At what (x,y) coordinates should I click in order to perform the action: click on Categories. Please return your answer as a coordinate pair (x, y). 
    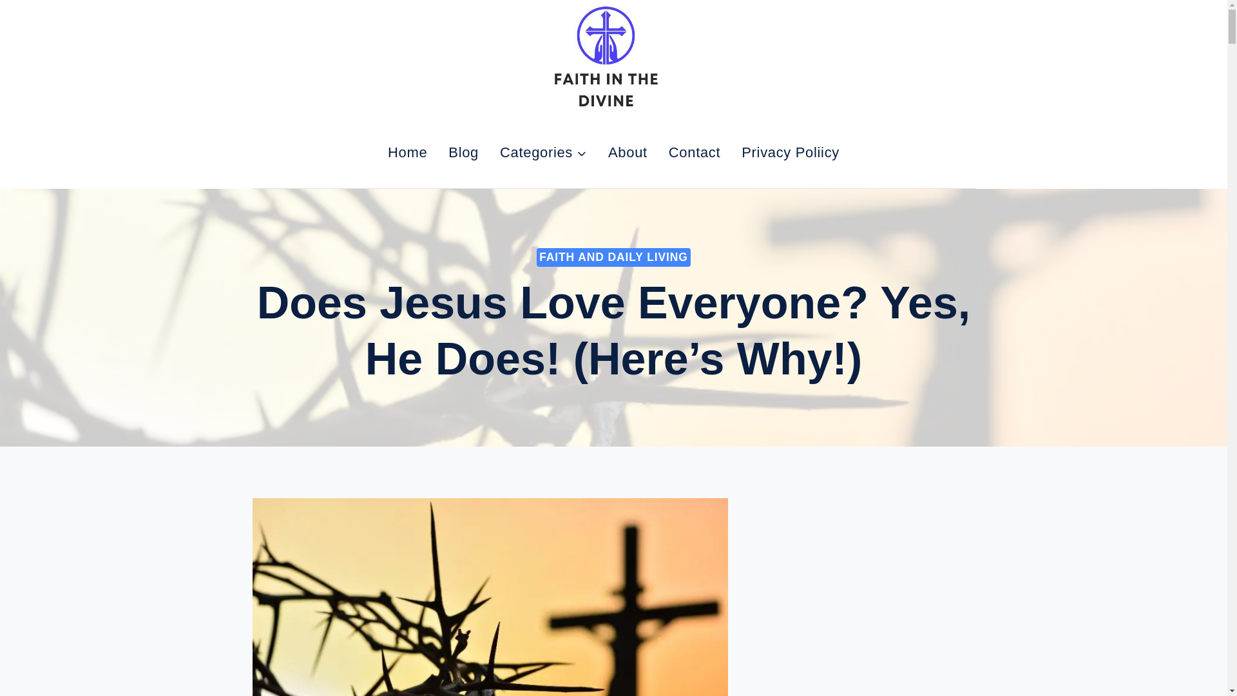
    Looking at the image, I should click on (544, 152).